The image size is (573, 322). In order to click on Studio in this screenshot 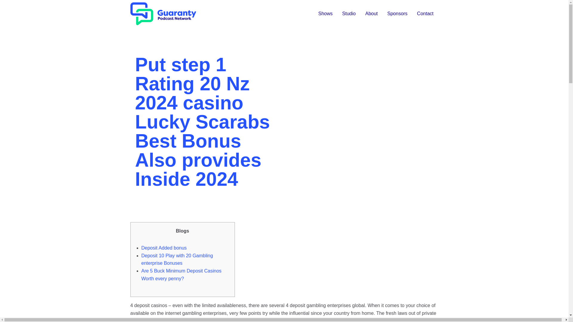, I will do `click(349, 14)`.